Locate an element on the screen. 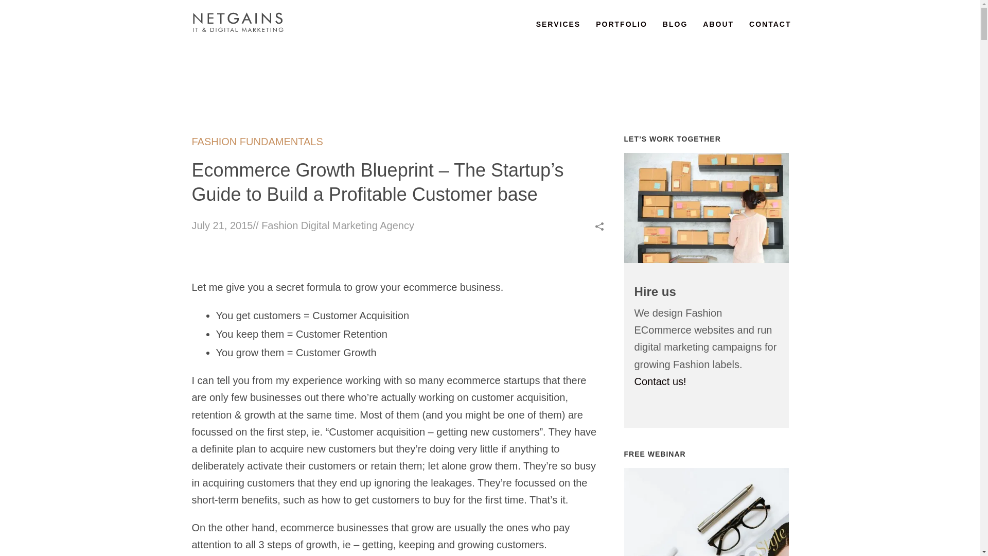 The width and height of the screenshot is (988, 556). PORTFOLIO is located at coordinates (621, 24).